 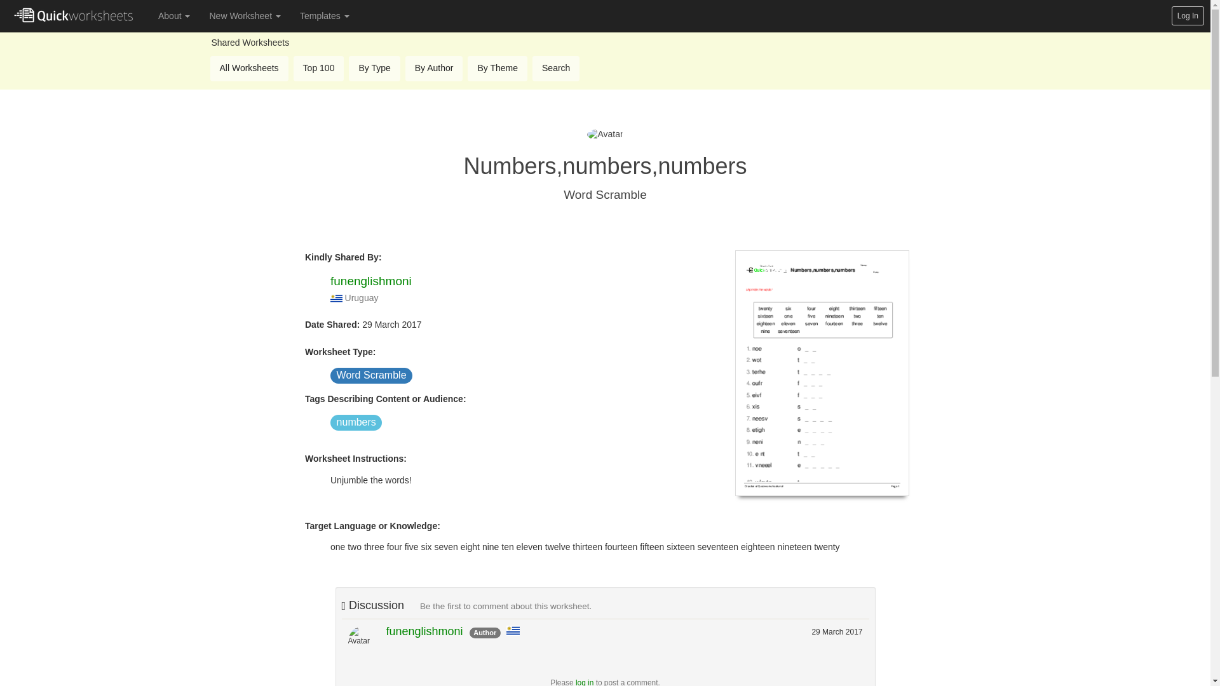 I want to click on UY, so click(x=337, y=299).